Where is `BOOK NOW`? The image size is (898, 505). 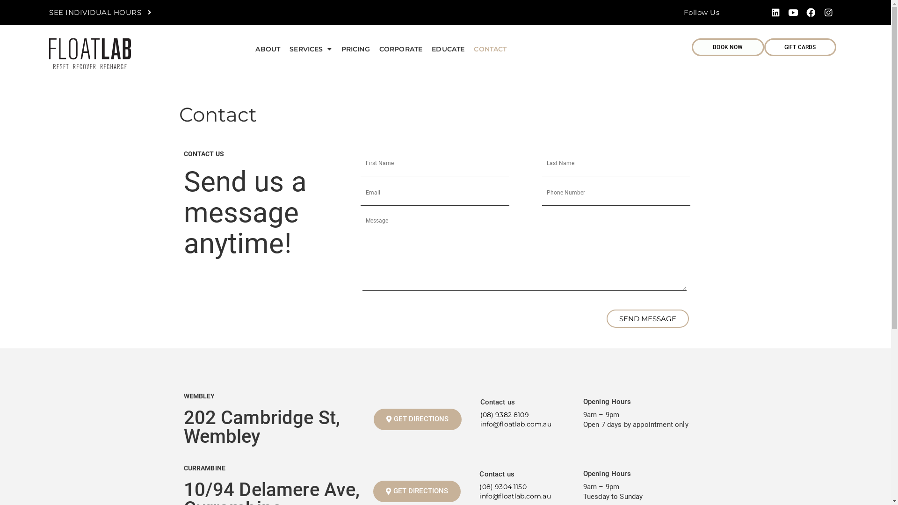 BOOK NOW is located at coordinates (728, 47).